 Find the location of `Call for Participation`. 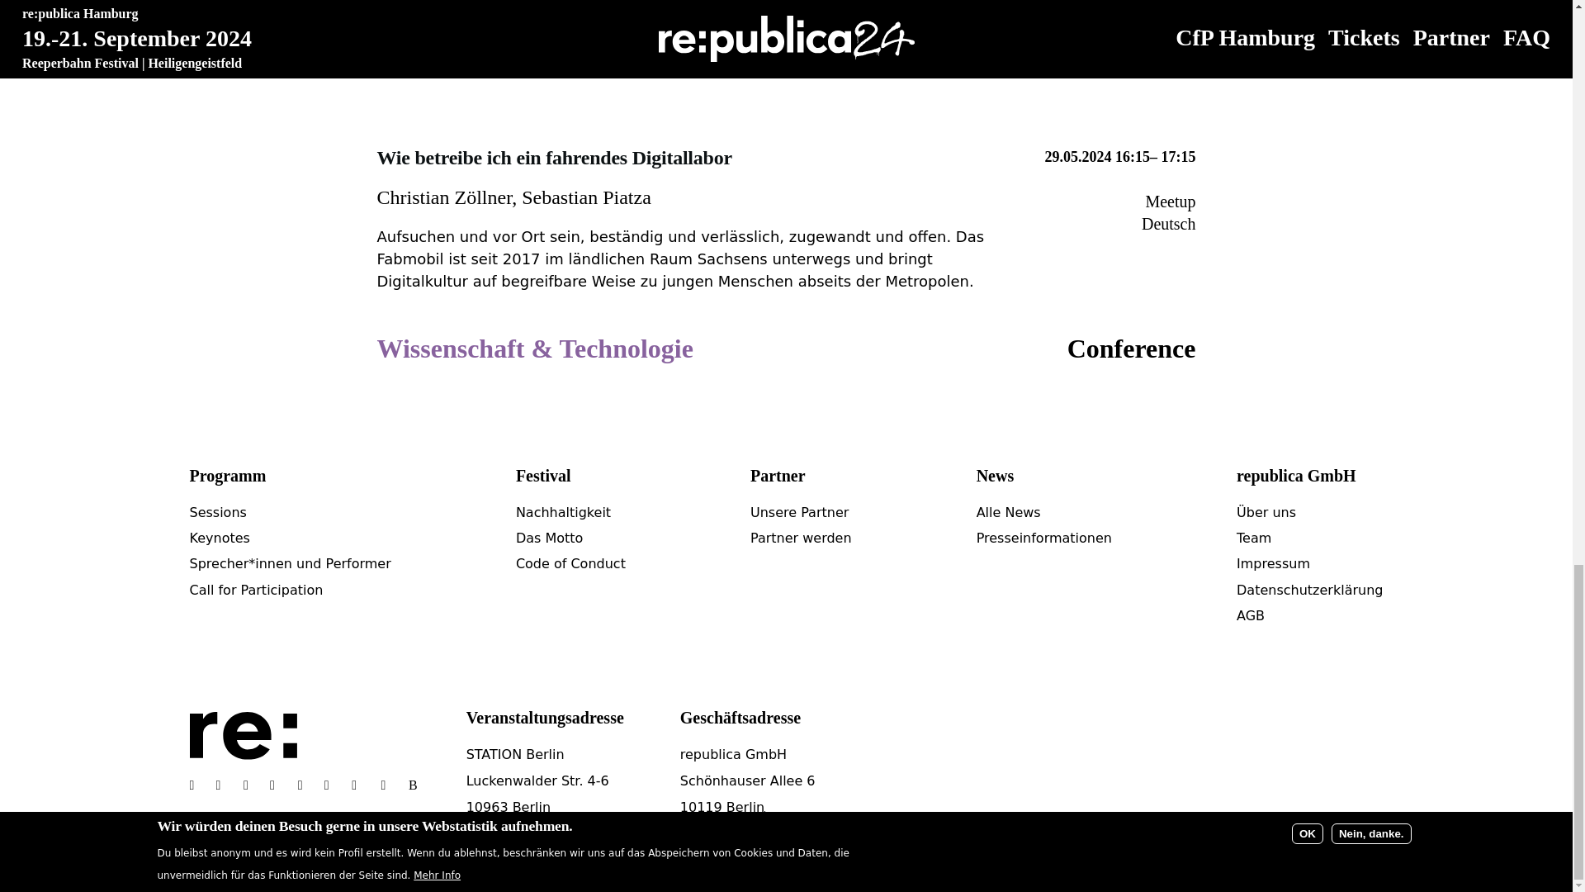

Call for Participation is located at coordinates (256, 590).